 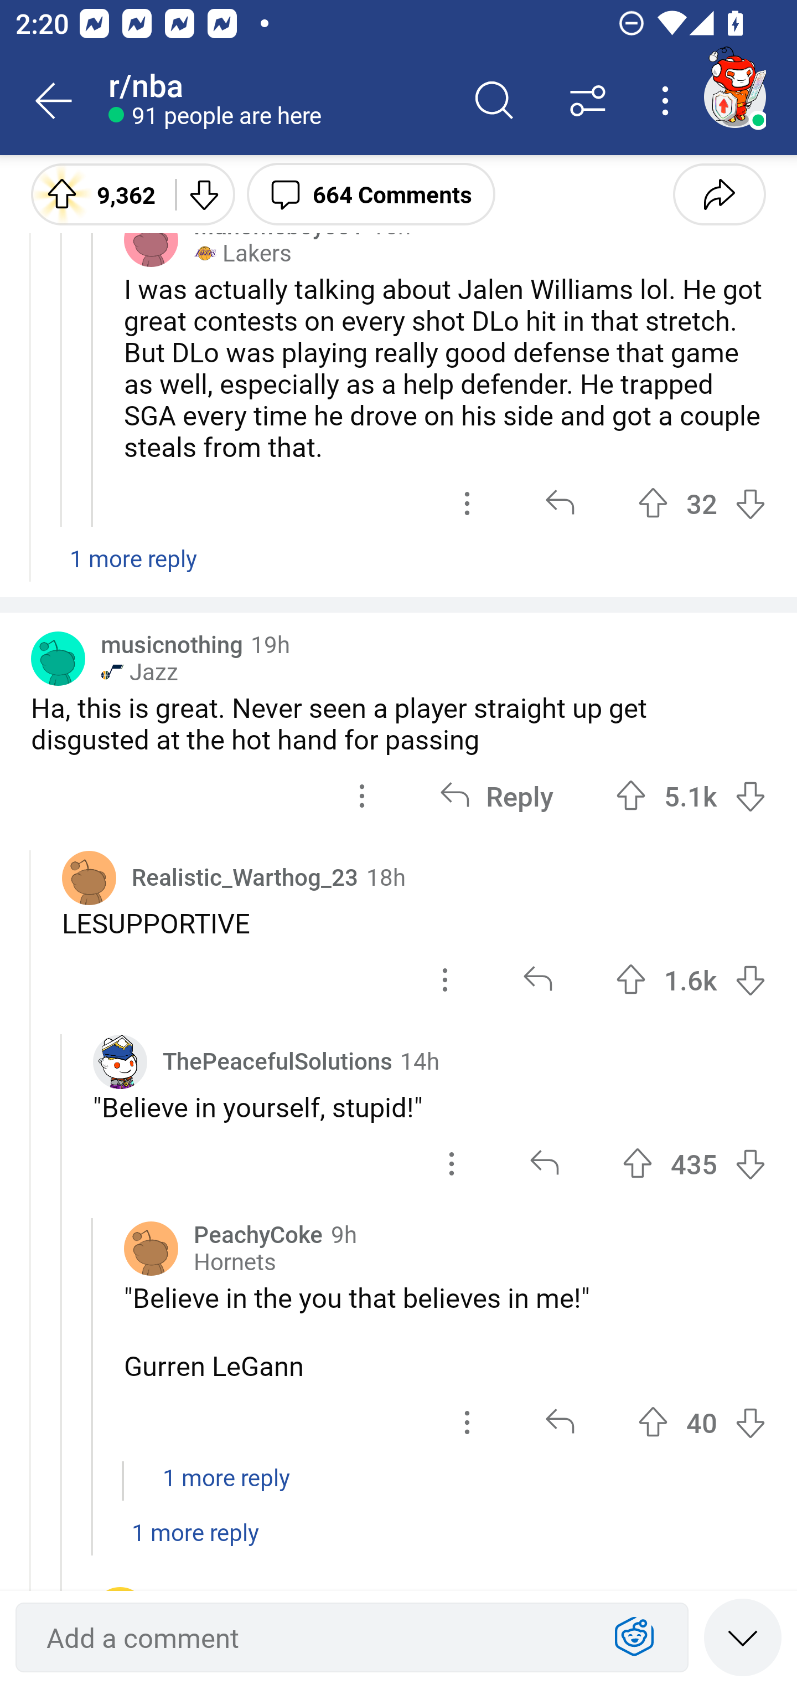 I want to click on Upvote, so click(x=630, y=795).